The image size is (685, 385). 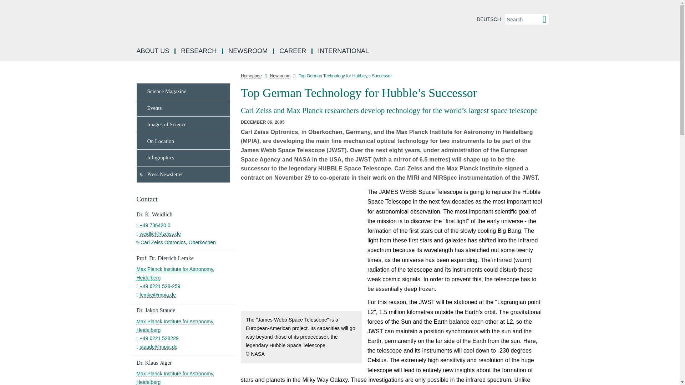 I want to click on Twitter, so click(x=554, y=135).